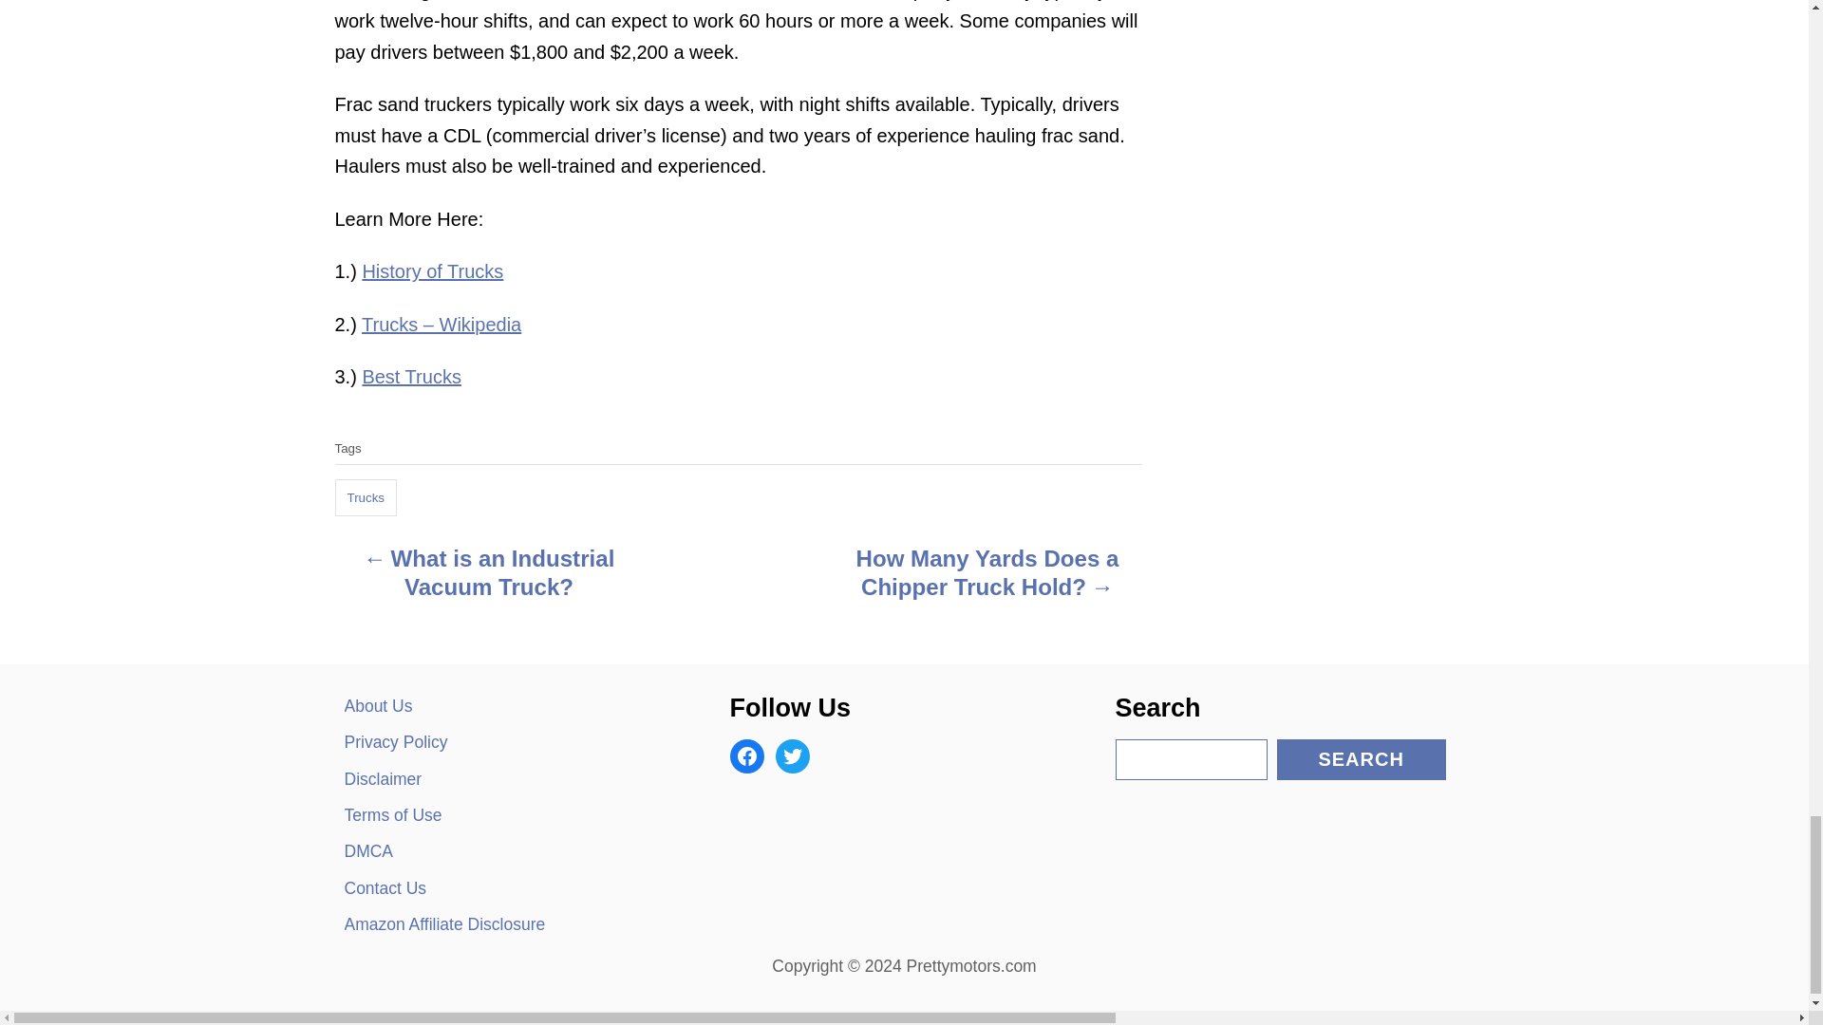 Image resolution: width=1823 pixels, height=1025 pixels. What do you see at coordinates (509, 815) in the screenshot?
I see `Terms of Use` at bounding box center [509, 815].